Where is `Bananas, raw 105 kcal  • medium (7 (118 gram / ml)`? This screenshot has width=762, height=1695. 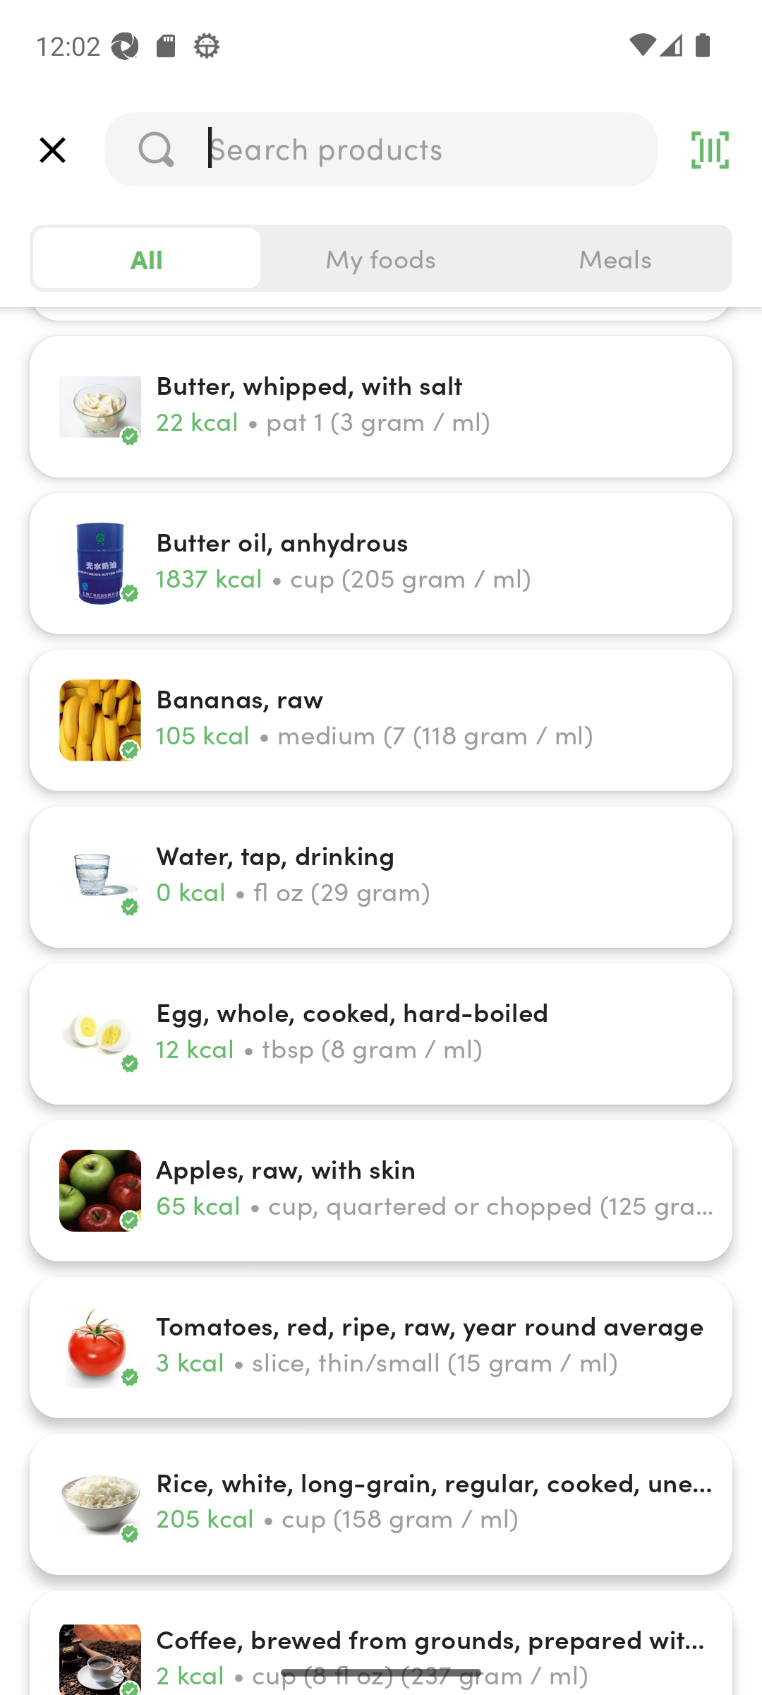
Bananas, raw 105 kcal  • medium (7 (118 gram / ml) is located at coordinates (381, 720).